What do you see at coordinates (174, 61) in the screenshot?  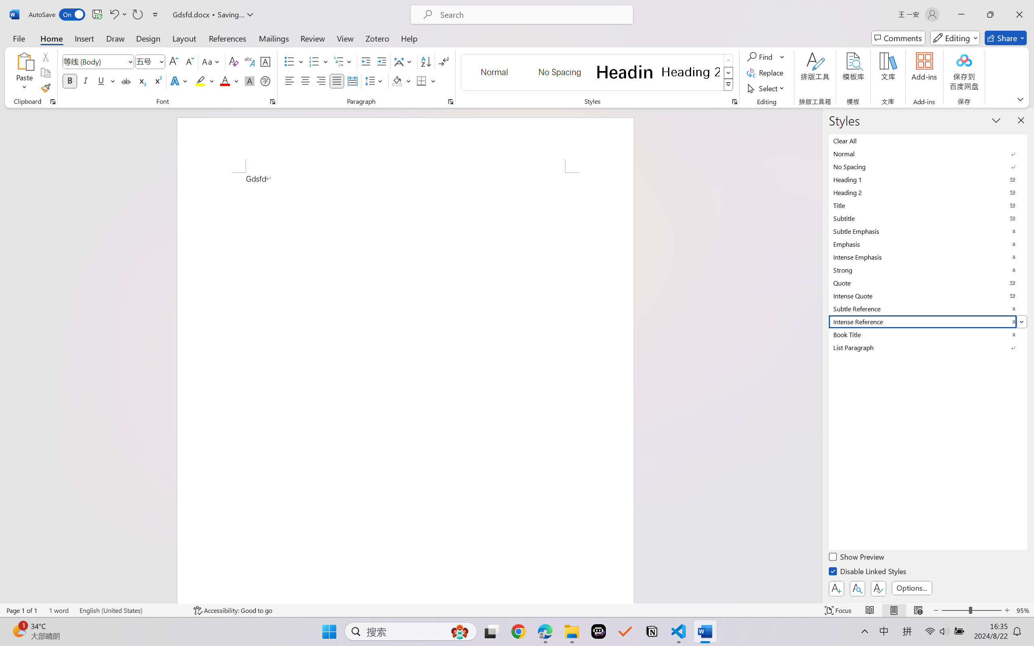 I see `Grow Font` at bounding box center [174, 61].